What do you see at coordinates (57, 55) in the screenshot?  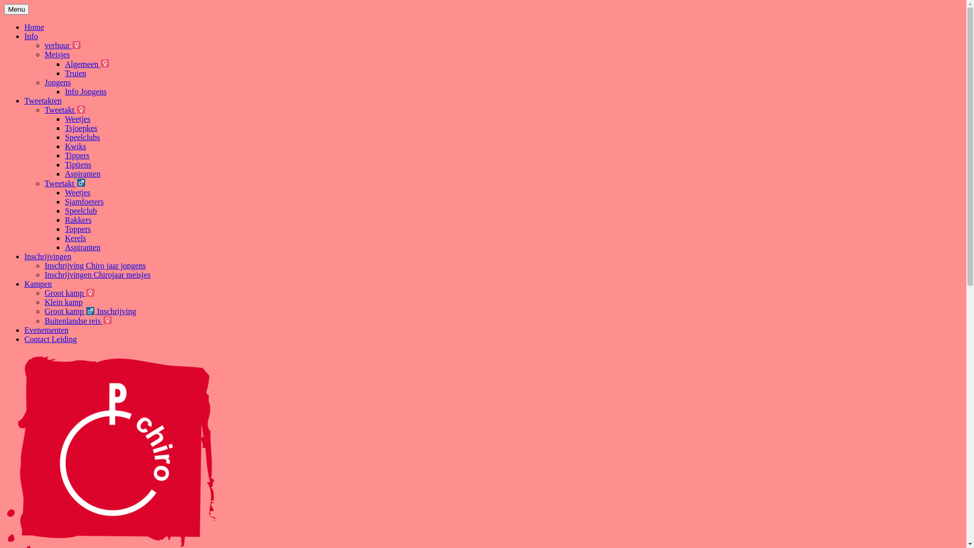 I see `Meisjes` at bounding box center [57, 55].